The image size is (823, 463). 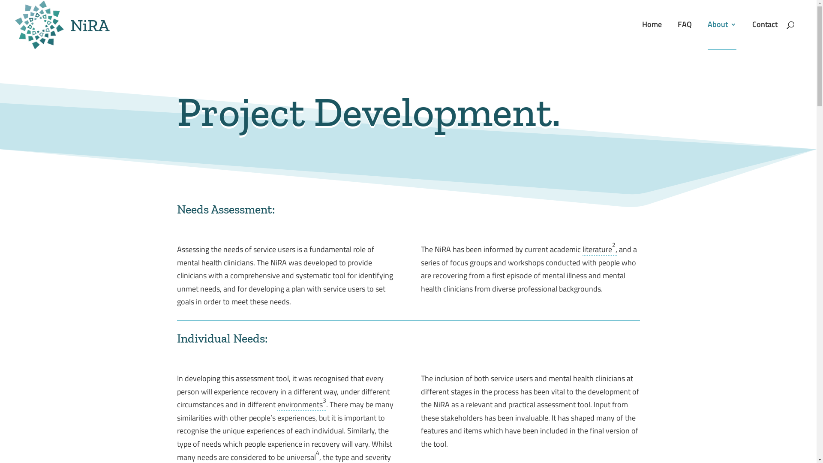 What do you see at coordinates (685, 35) in the screenshot?
I see `FAQ` at bounding box center [685, 35].